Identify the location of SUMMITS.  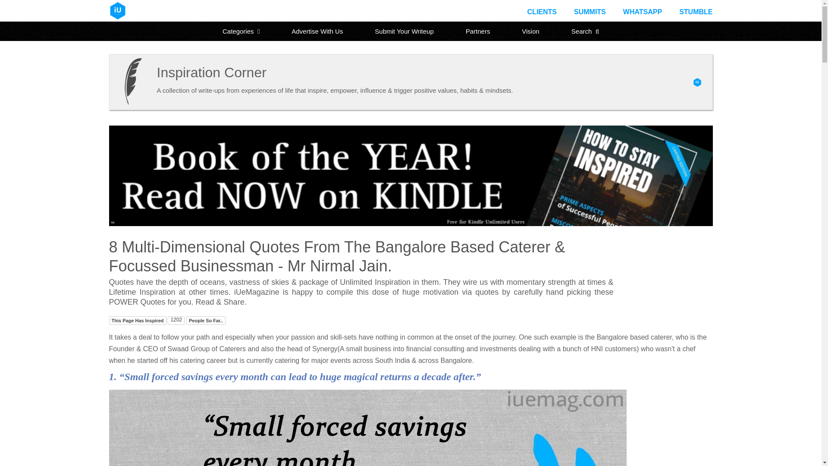
(590, 12).